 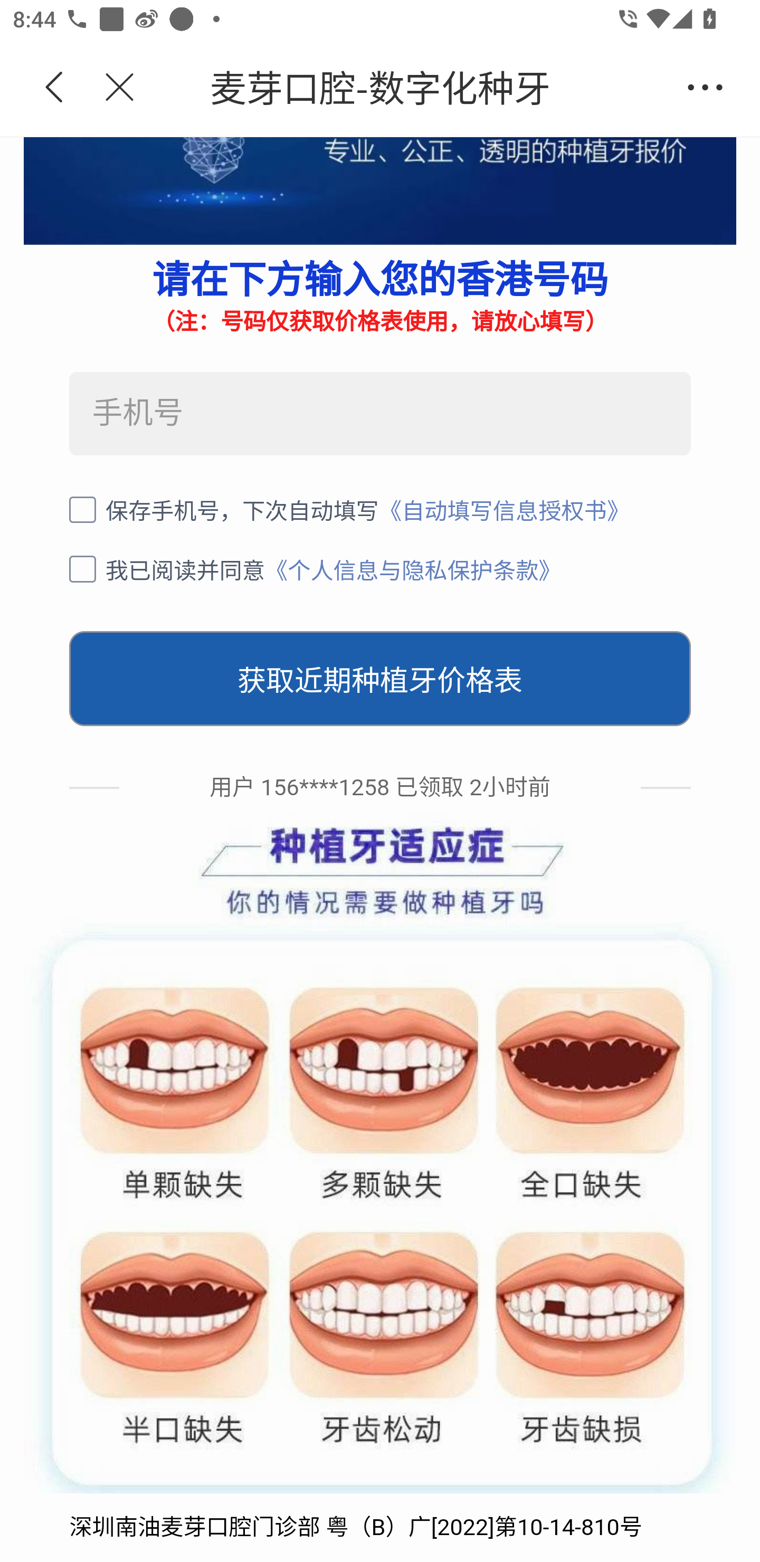 I want to click on 保存手机号，下次自动填写, so click(x=224, y=511).